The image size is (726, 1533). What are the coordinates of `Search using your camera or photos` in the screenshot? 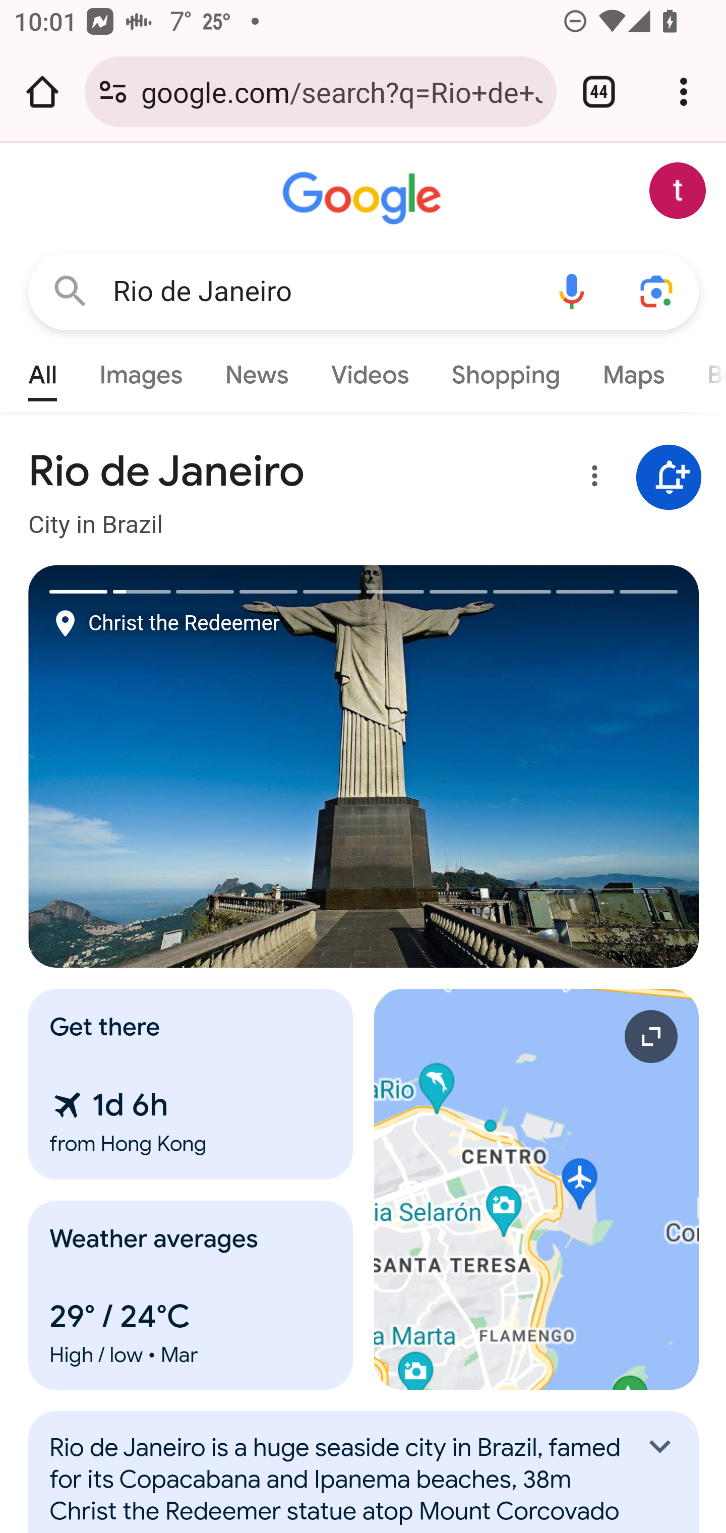 It's located at (657, 290).